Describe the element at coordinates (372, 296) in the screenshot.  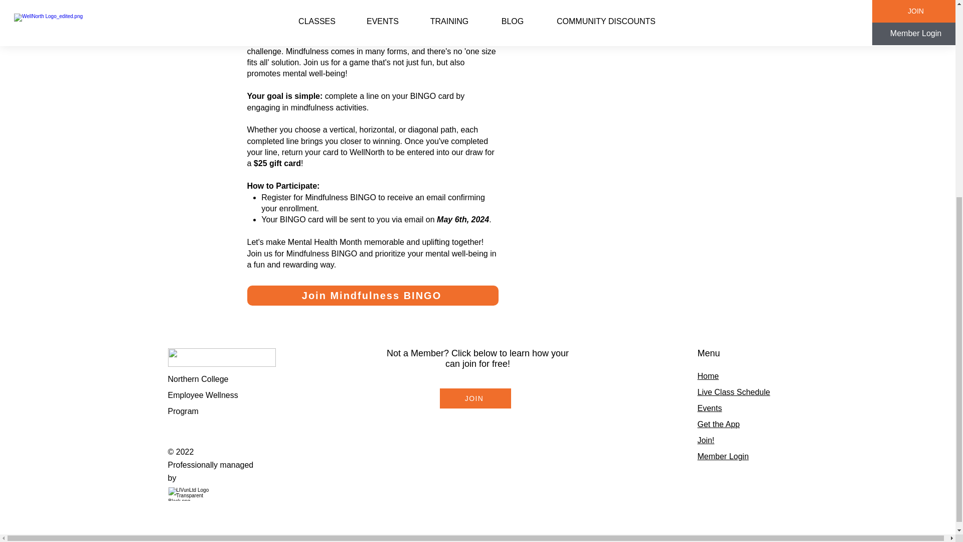
I see `Join Mindfulness BINGO` at that location.